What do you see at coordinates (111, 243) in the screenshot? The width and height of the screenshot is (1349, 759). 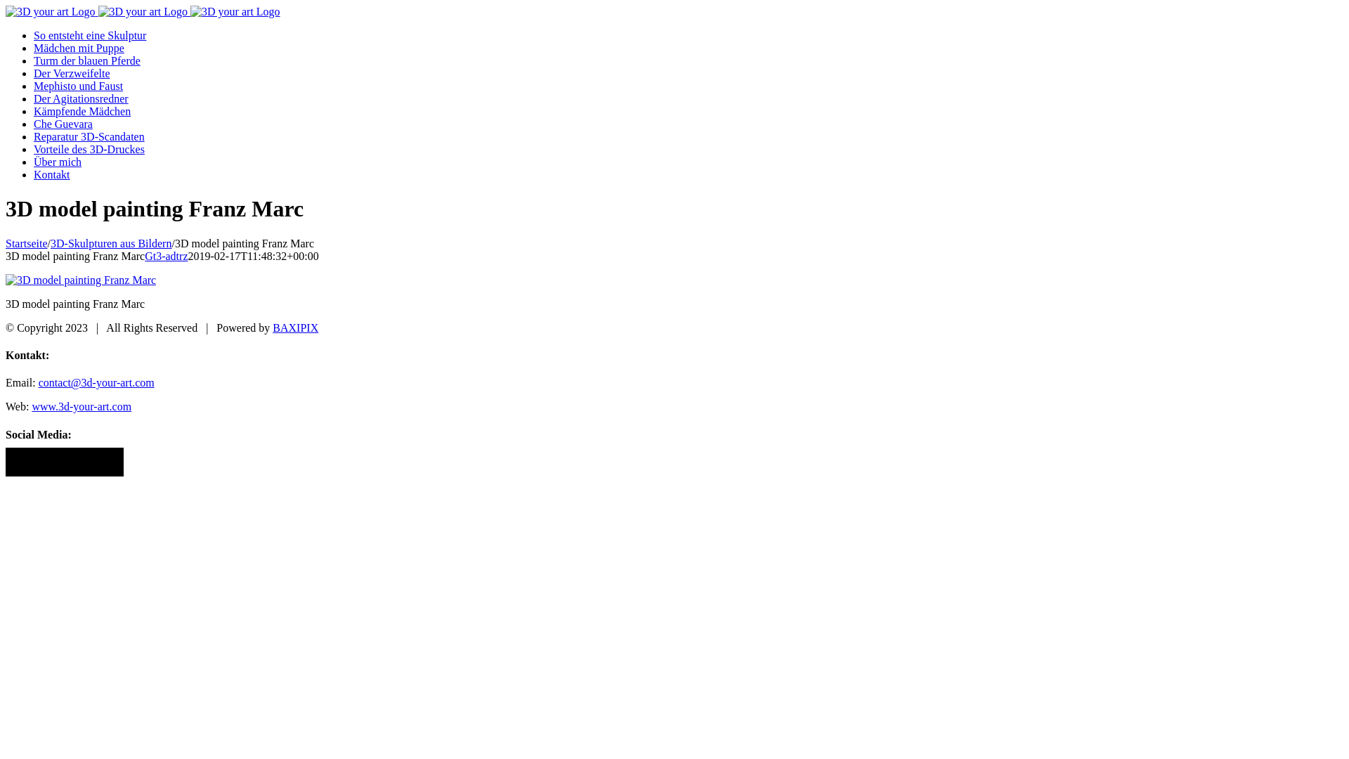 I see `3D-Skulpturen aus Bildern` at bounding box center [111, 243].